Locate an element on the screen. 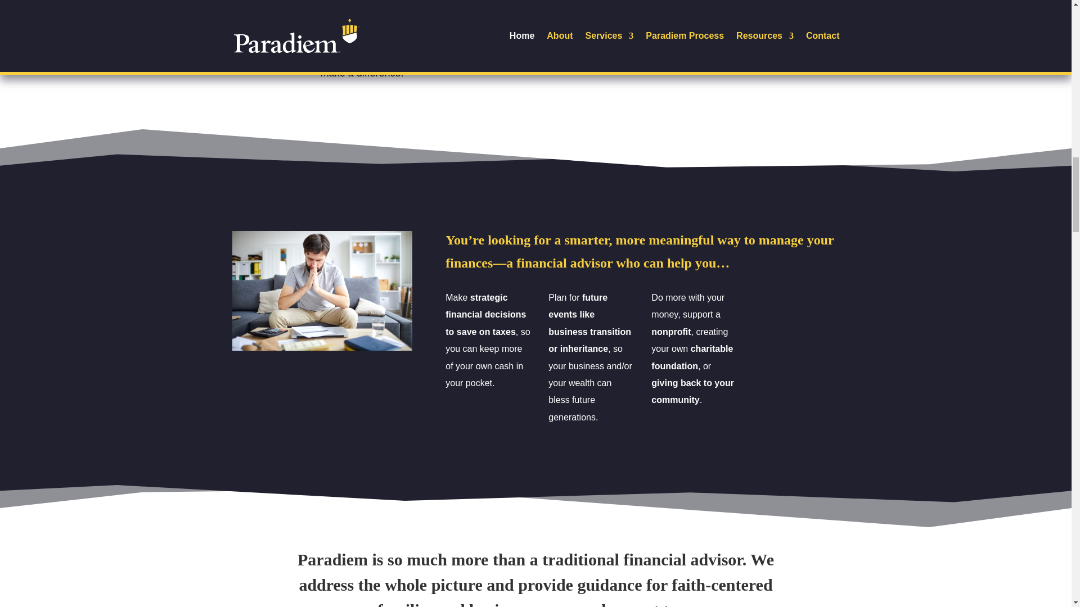 This screenshot has height=607, width=1080. unintentionally-damaging-the-things-that-matter-most is located at coordinates (143, 4).